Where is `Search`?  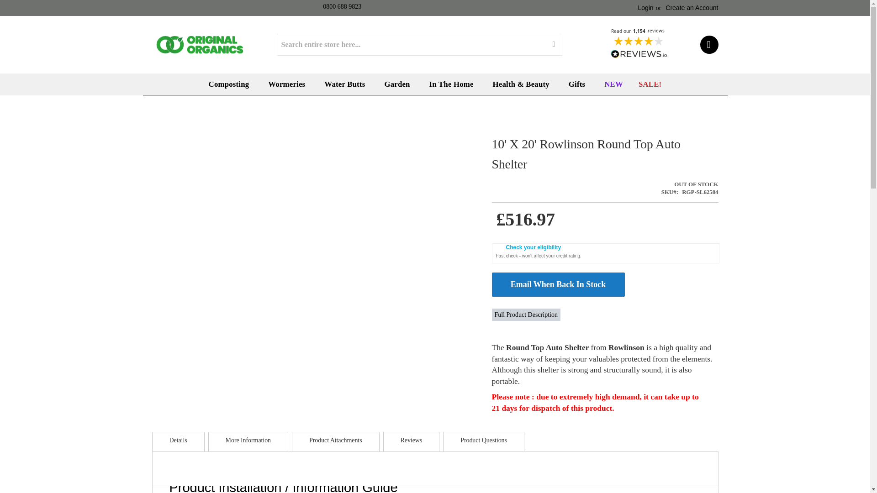 Search is located at coordinates (554, 44).